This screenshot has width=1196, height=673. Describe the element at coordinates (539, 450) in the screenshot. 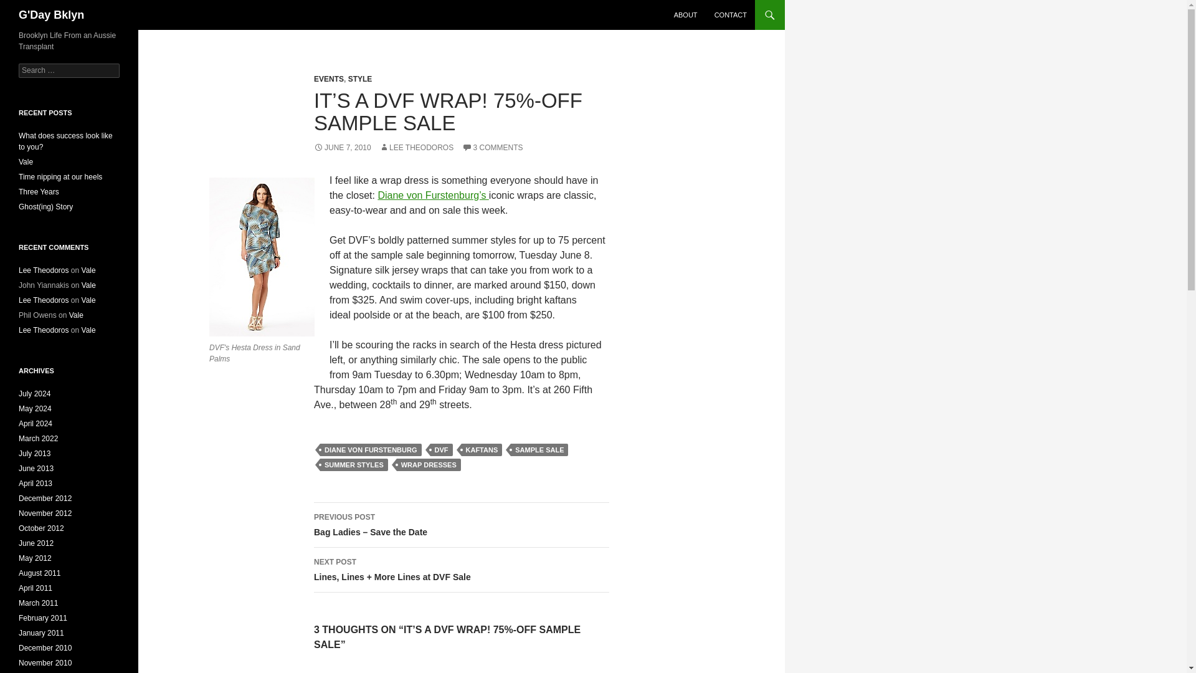

I see `SAMPLE SALE` at that location.